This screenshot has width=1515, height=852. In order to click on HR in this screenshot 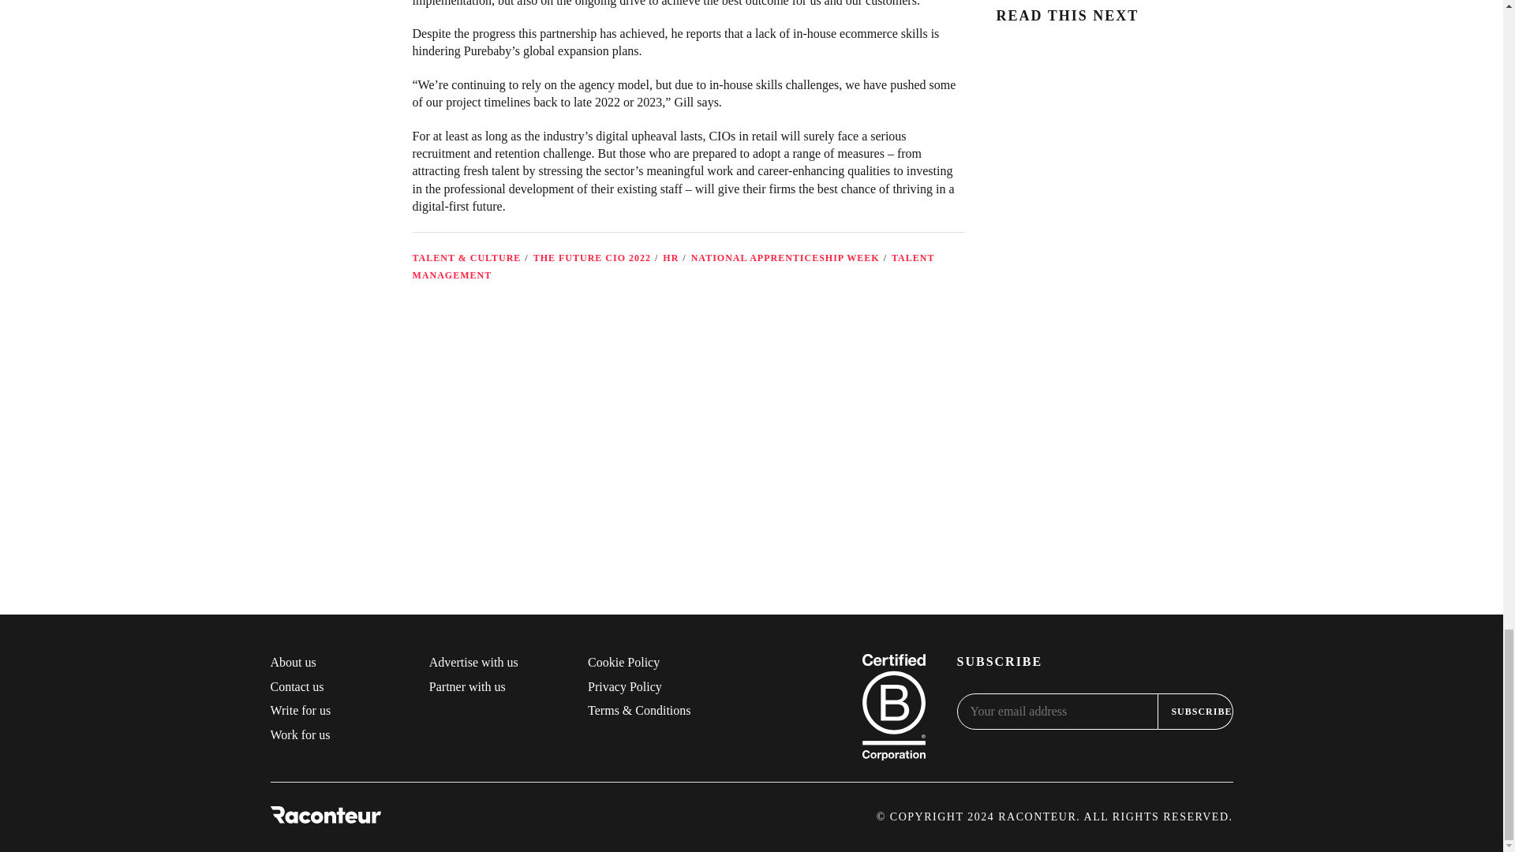, I will do `click(671, 257)`.